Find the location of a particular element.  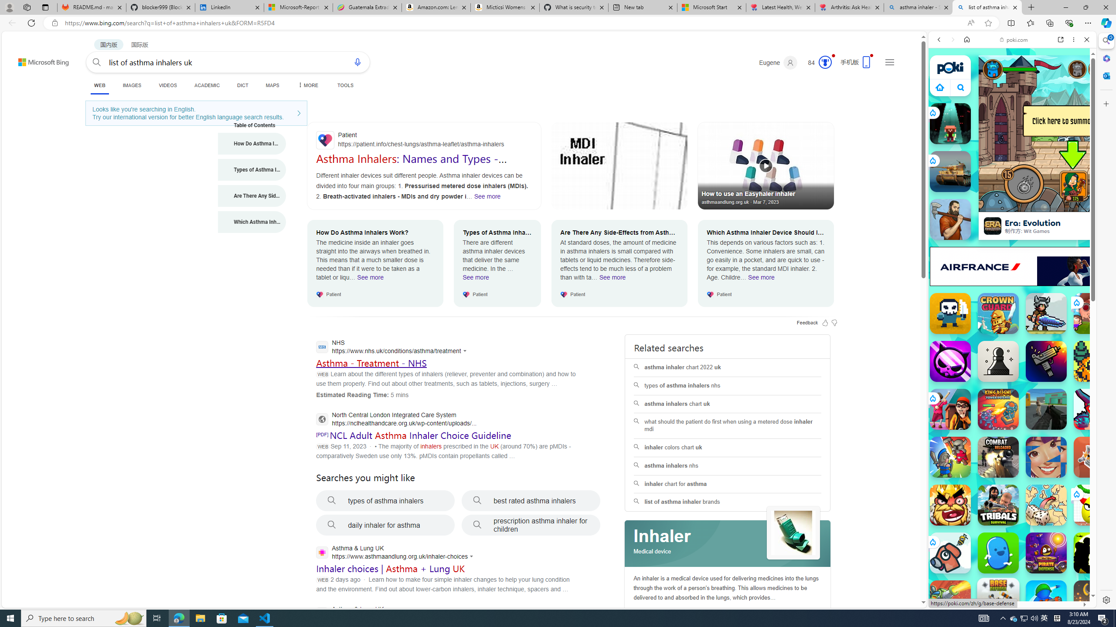

Combat Reloaded is located at coordinates (1034, 444).